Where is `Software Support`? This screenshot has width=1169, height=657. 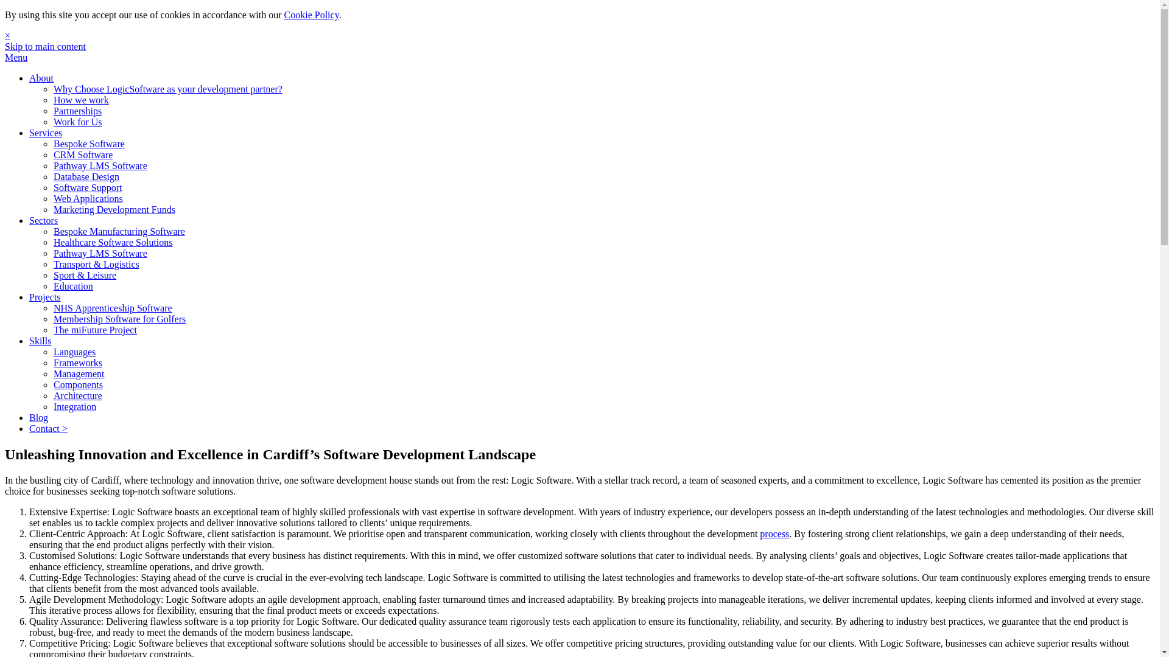
Software Support is located at coordinates (88, 187).